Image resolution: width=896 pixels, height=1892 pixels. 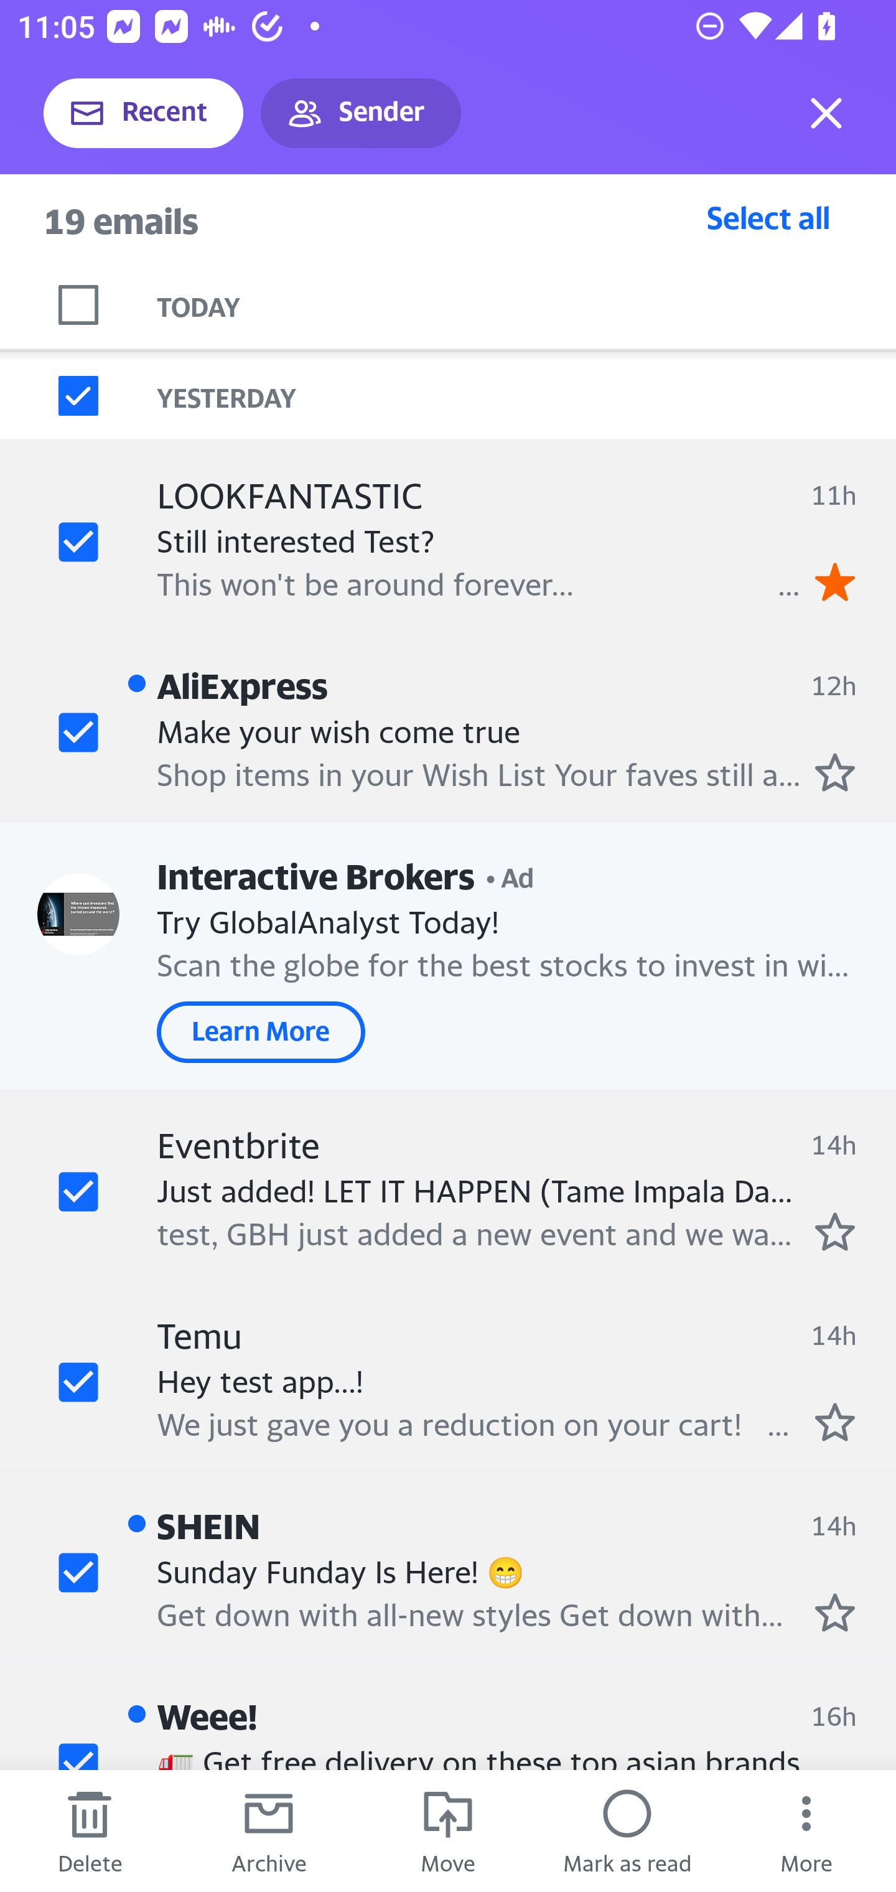 What do you see at coordinates (269, 1831) in the screenshot?
I see `Archive` at bounding box center [269, 1831].